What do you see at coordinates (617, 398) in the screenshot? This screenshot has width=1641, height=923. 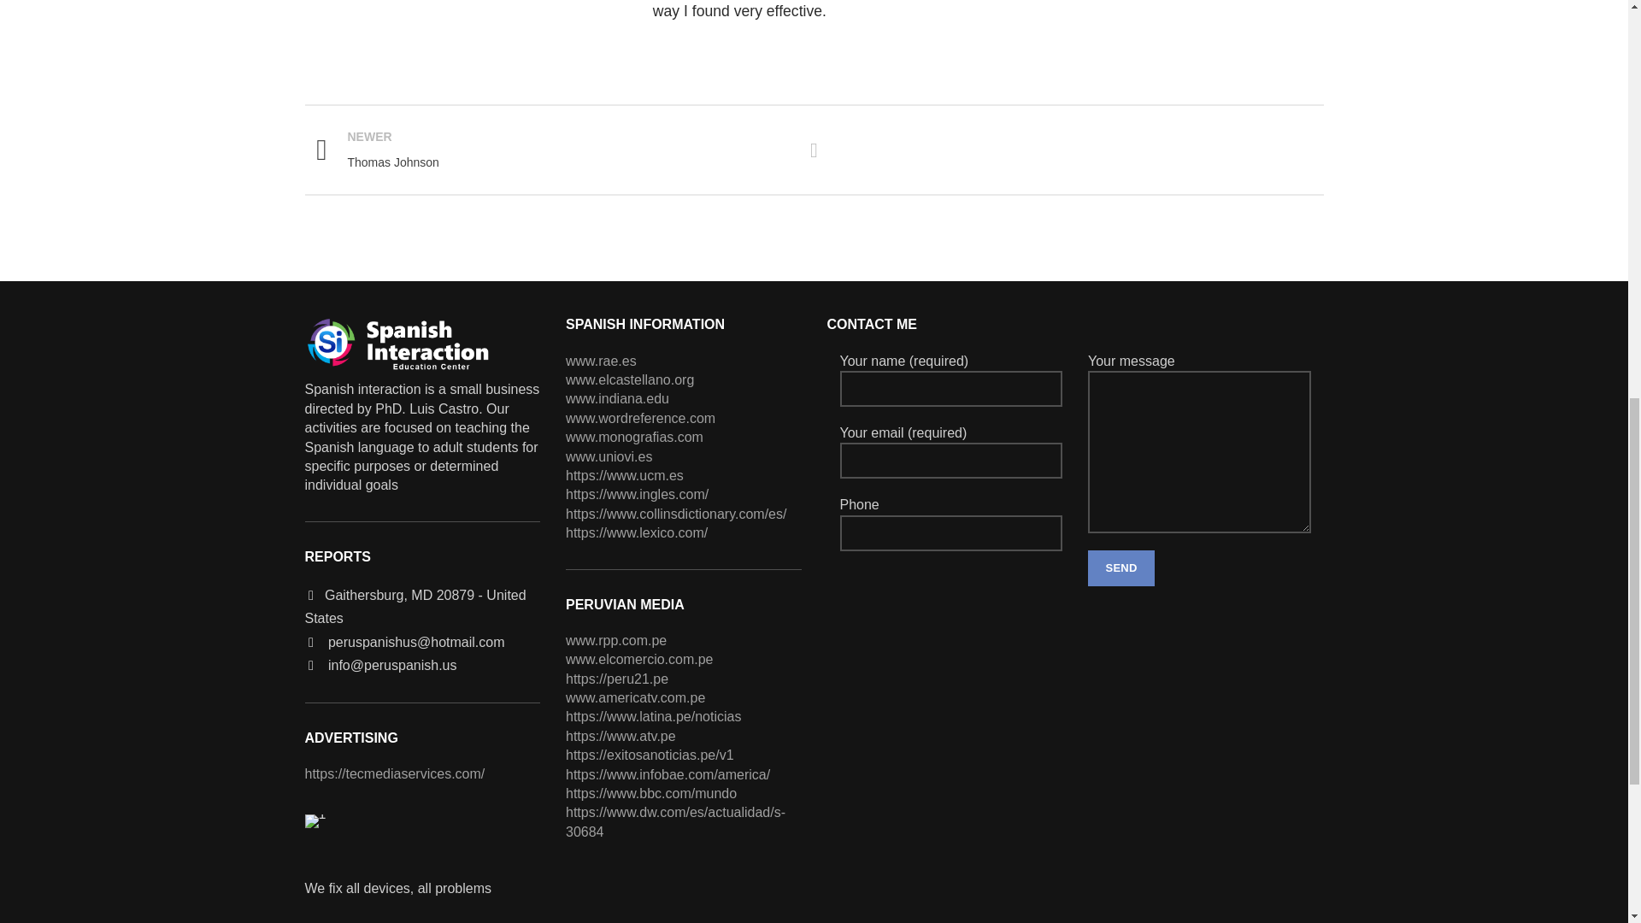 I see `www.indiana.edu` at bounding box center [617, 398].